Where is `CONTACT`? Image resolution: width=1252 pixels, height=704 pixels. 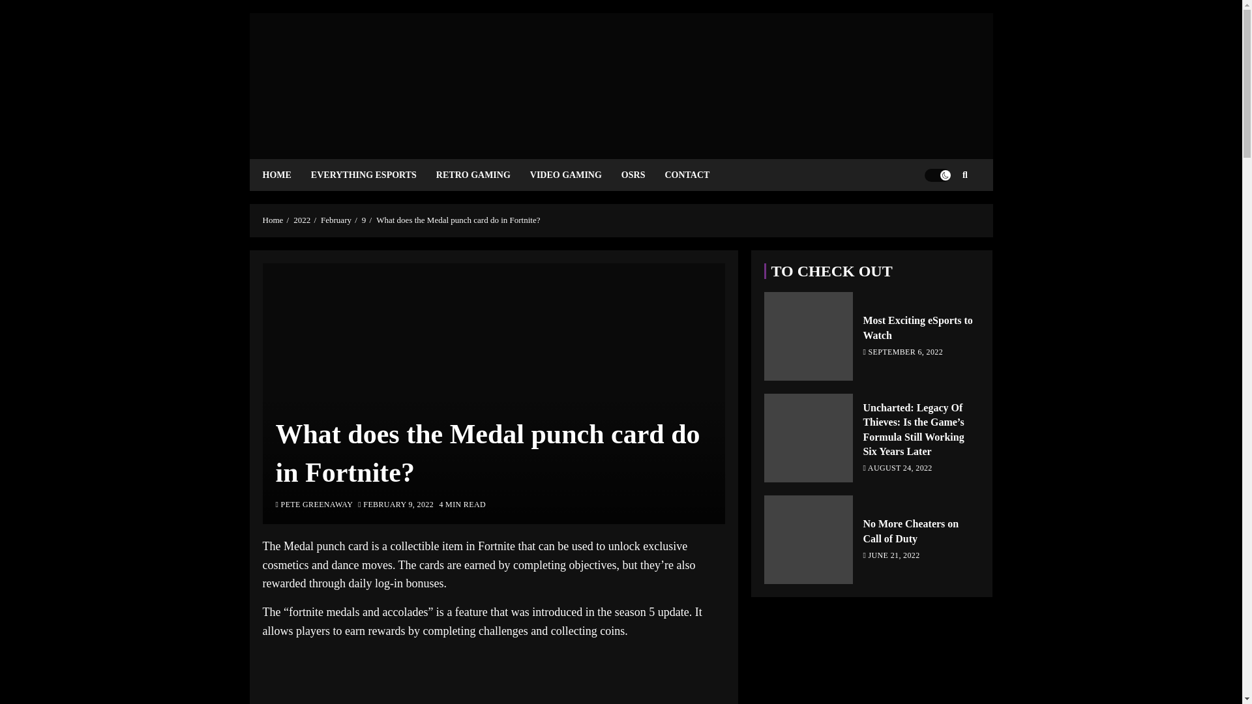
CONTACT is located at coordinates (696, 175).